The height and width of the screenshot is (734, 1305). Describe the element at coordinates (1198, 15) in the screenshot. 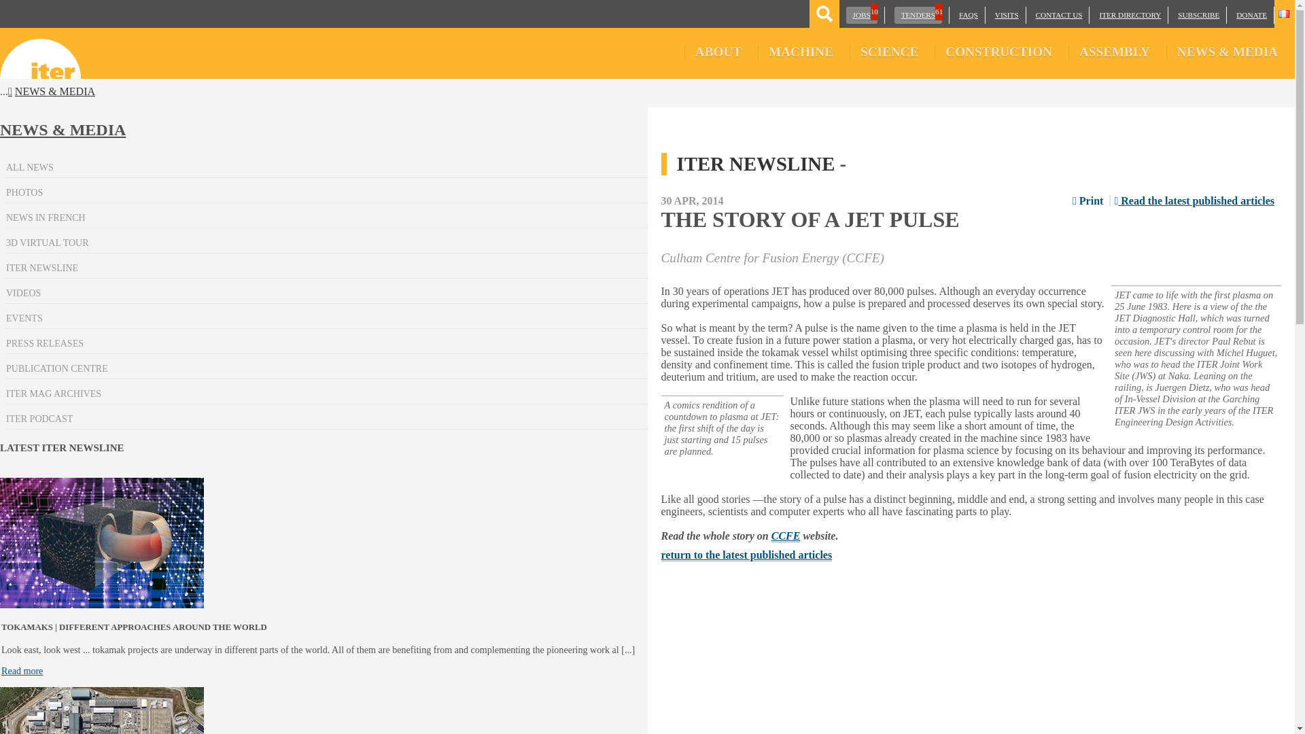

I see `SUBSCRIBE` at that location.